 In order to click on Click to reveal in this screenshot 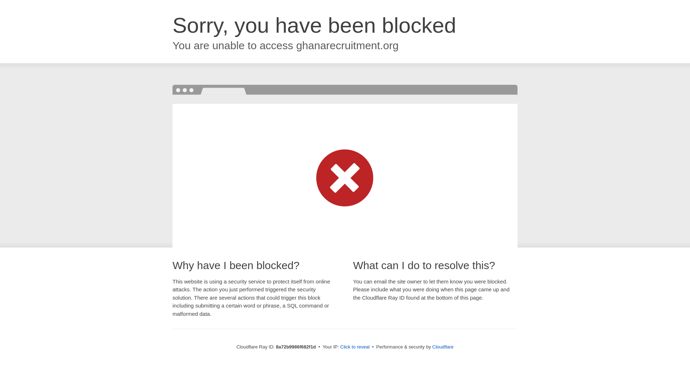, I will do `click(355, 347)`.